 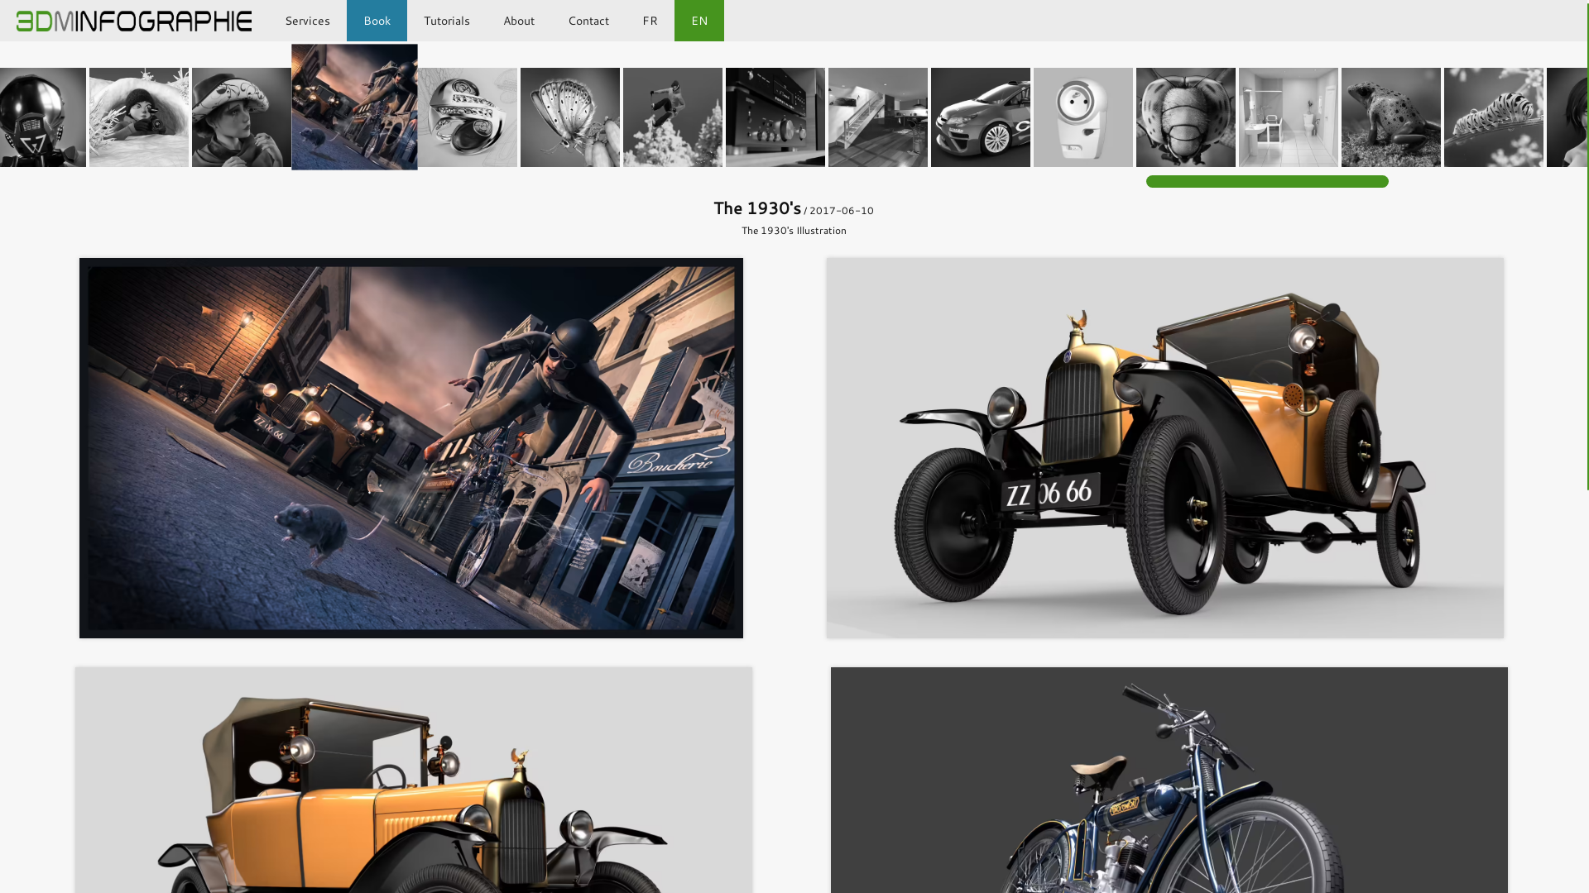 I want to click on EN, so click(x=699, y=21).